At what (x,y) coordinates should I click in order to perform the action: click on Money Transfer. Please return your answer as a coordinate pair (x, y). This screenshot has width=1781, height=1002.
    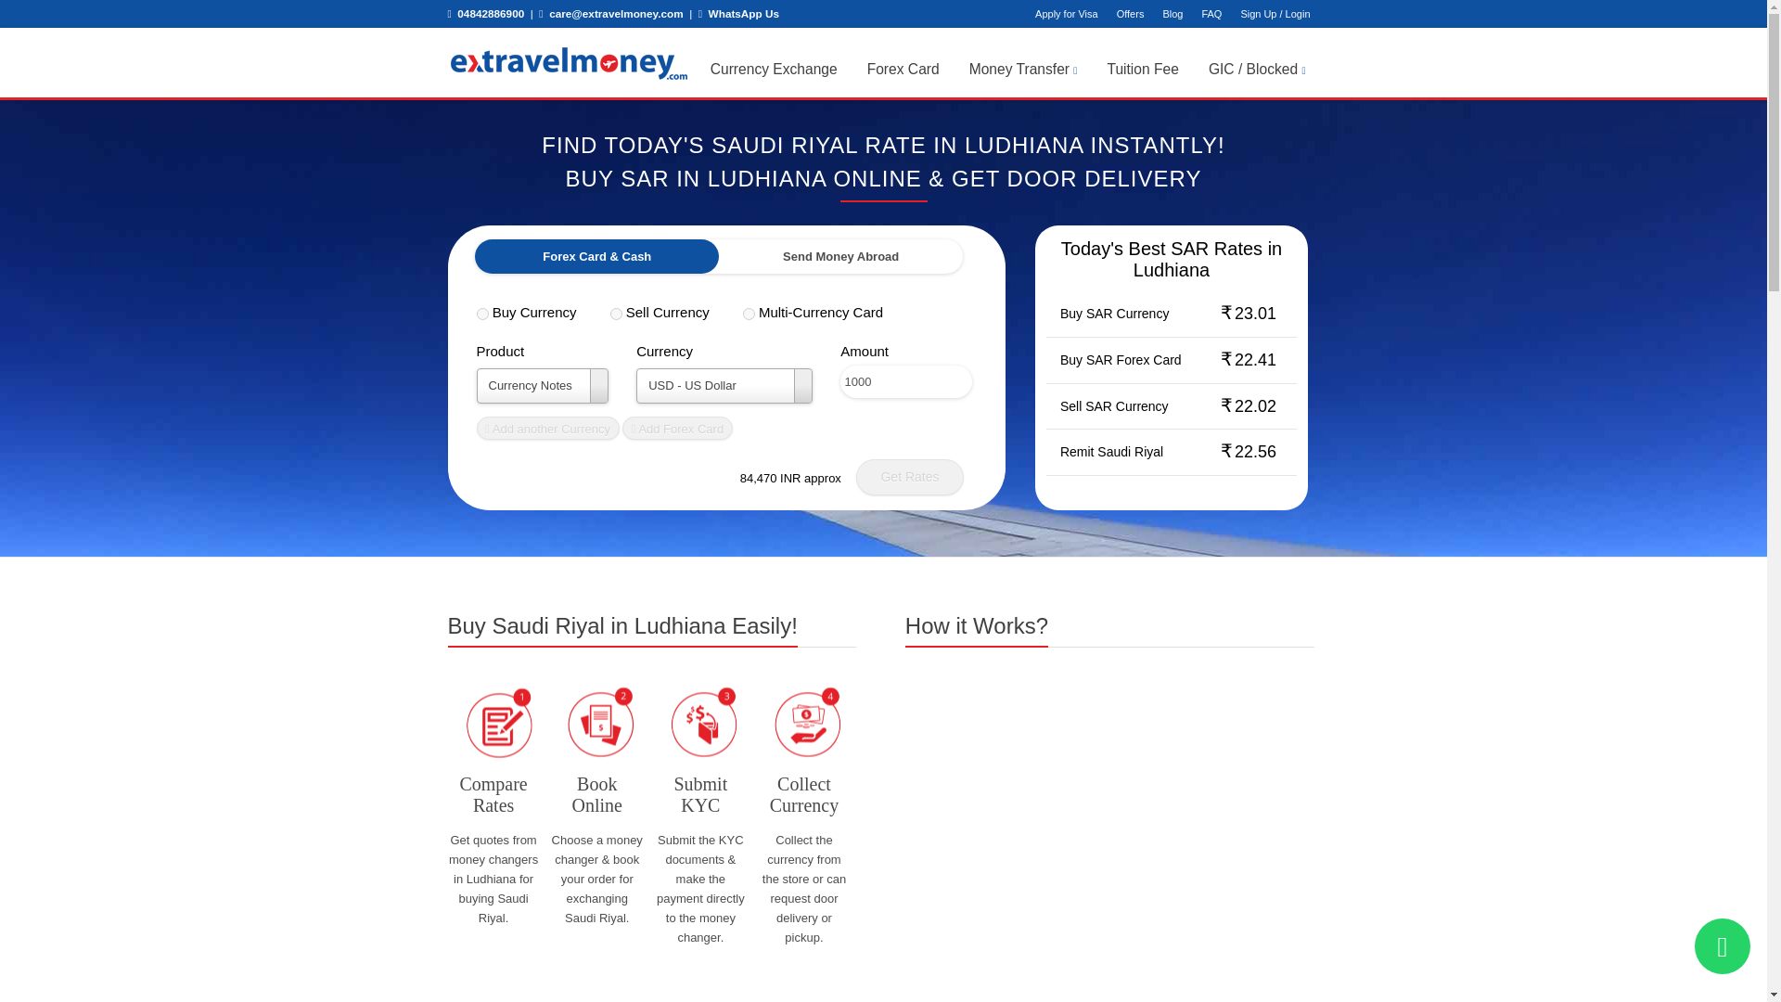
    Looking at the image, I should click on (1022, 69).